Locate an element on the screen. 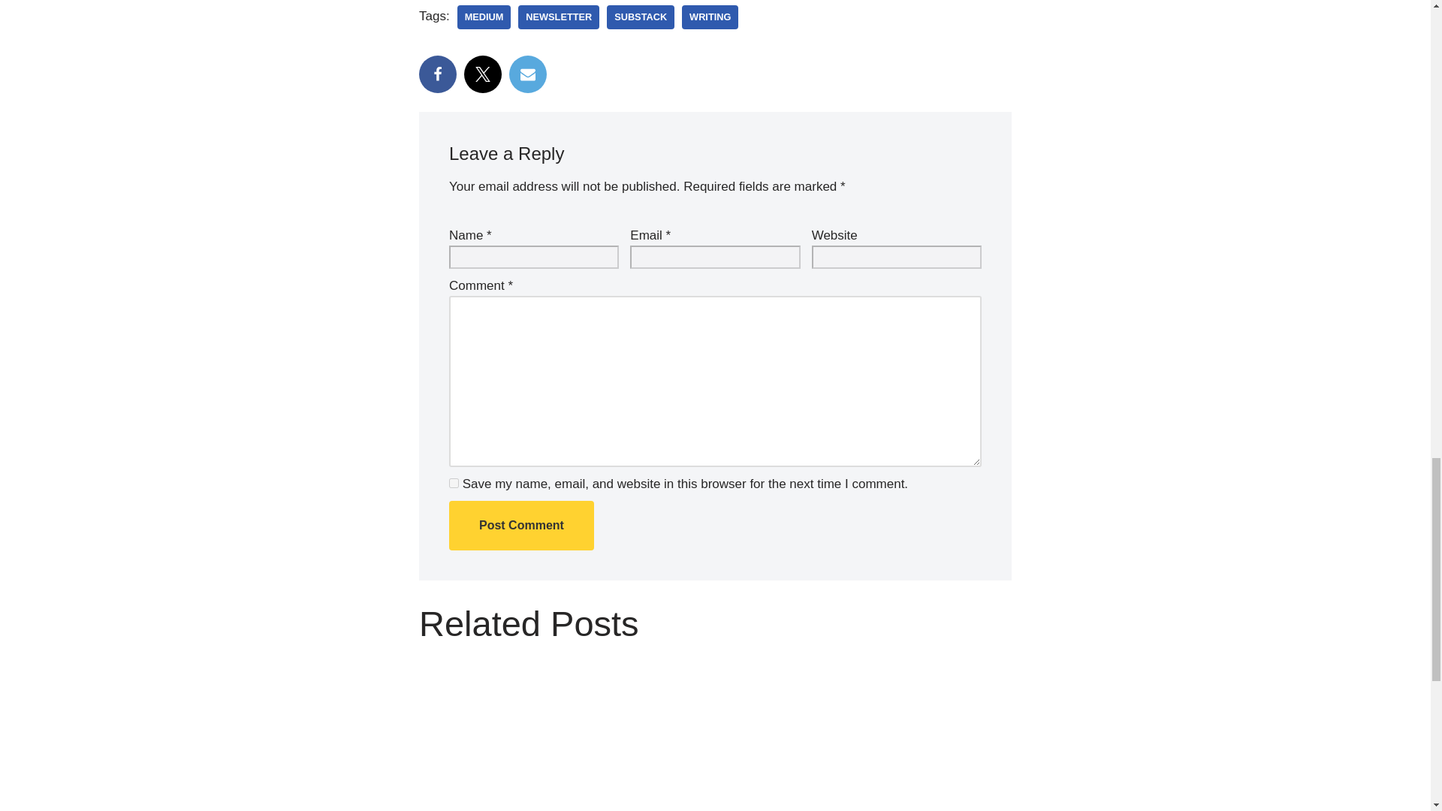 This screenshot has height=811, width=1442. SUBSTACK is located at coordinates (641, 17).